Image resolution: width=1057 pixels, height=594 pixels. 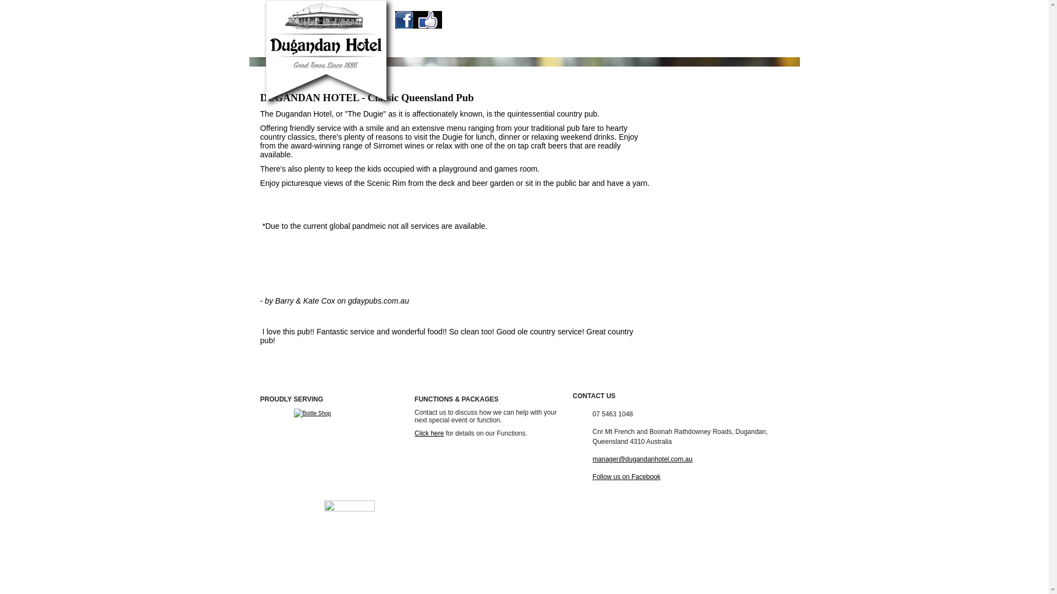 I want to click on History, so click(x=654, y=521).